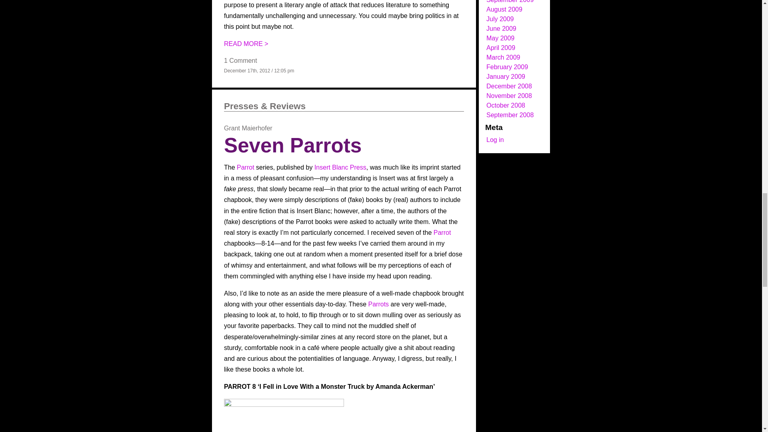 The height and width of the screenshot is (432, 768). What do you see at coordinates (288, 106) in the screenshot?
I see `Reviews` at bounding box center [288, 106].